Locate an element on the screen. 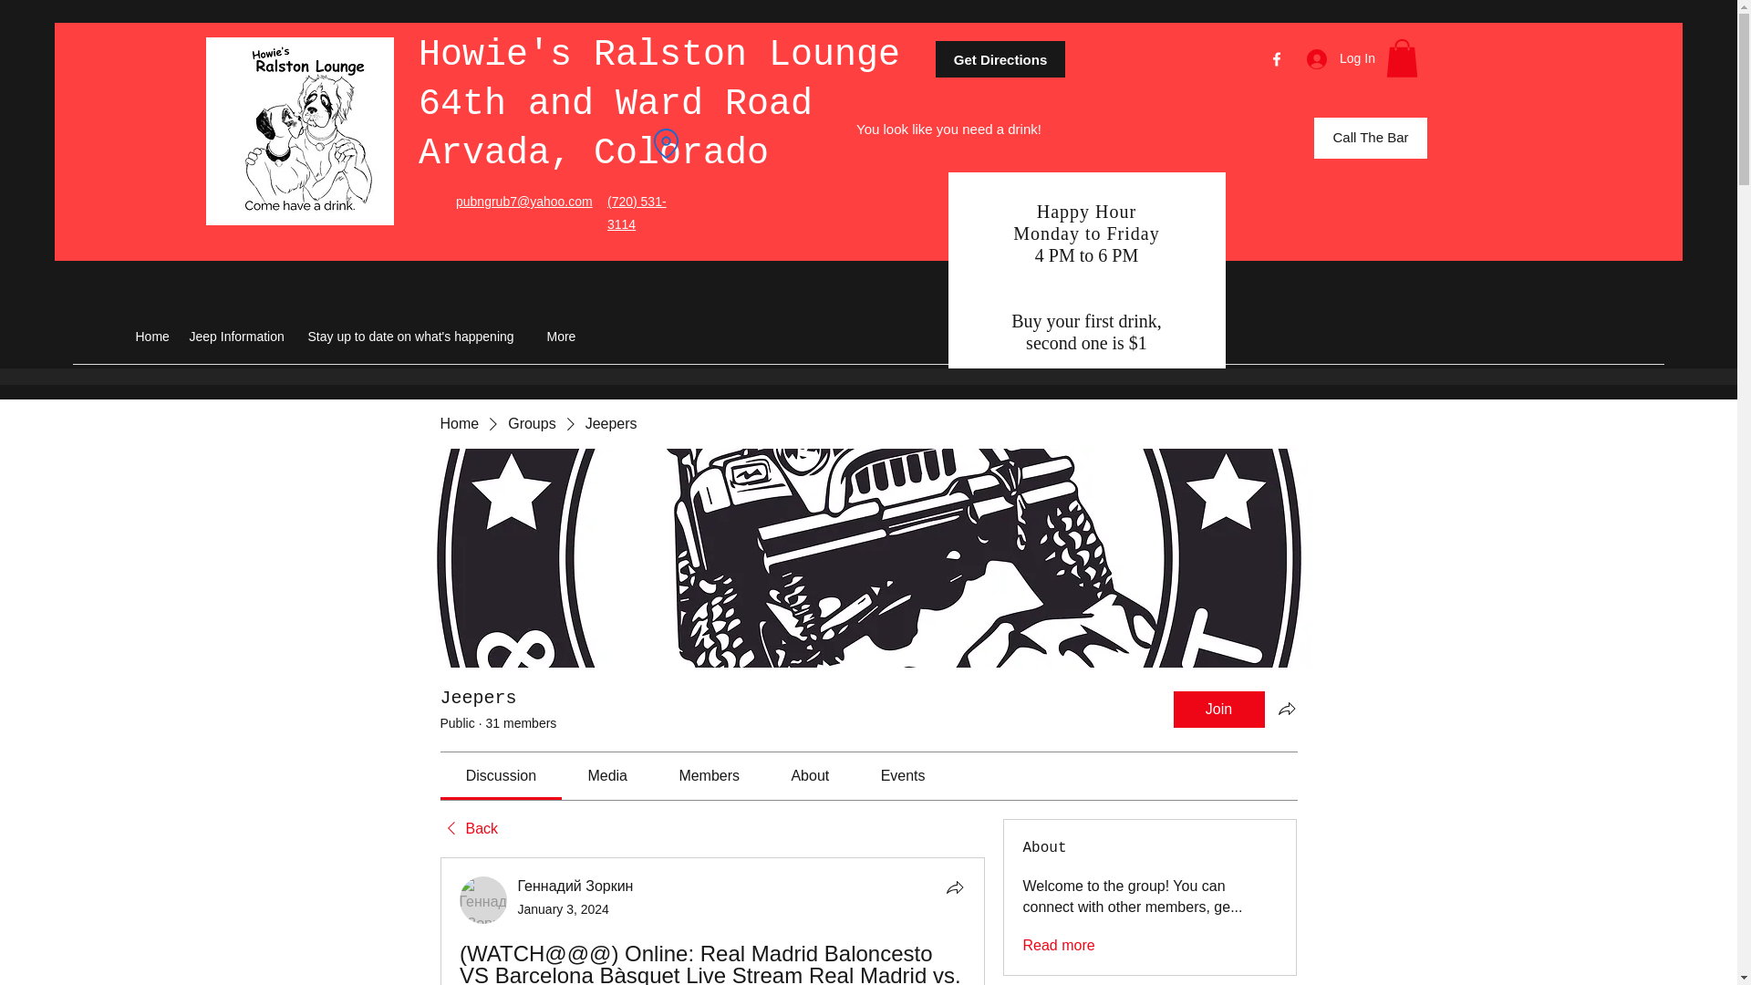 Image resolution: width=1751 pixels, height=985 pixels. January 3, 2024 is located at coordinates (564, 909).